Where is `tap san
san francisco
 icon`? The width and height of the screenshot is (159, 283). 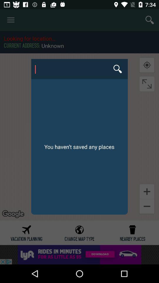
tap san
san francisco
 icon is located at coordinates (79, 69).